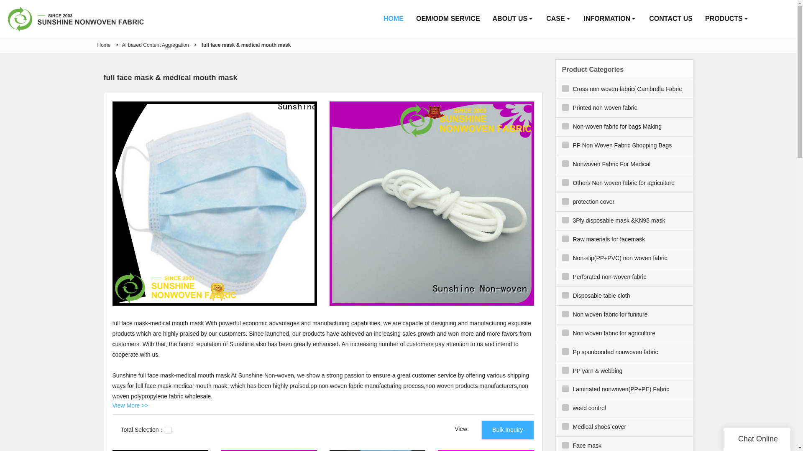 The height and width of the screenshot is (451, 803). What do you see at coordinates (514, 18) in the screenshot?
I see `ABOUT US` at bounding box center [514, 18].